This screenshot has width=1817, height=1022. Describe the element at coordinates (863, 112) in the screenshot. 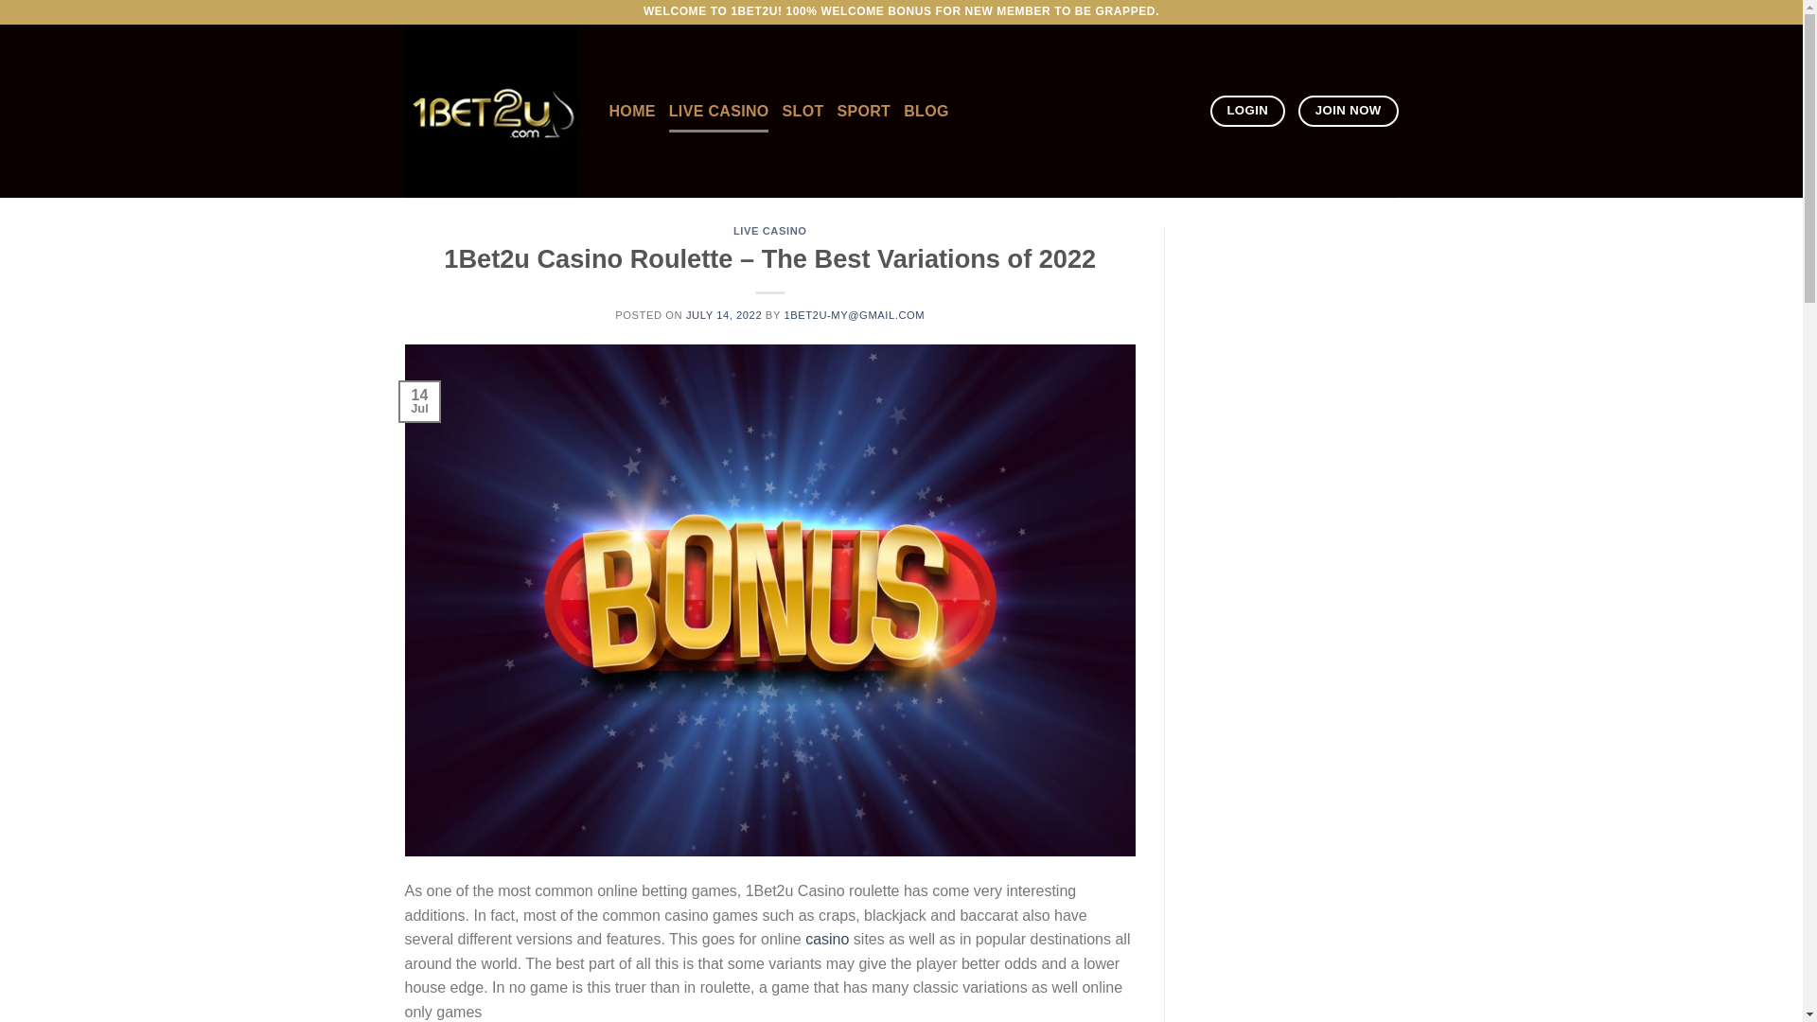

I see `SPORT` at that location.